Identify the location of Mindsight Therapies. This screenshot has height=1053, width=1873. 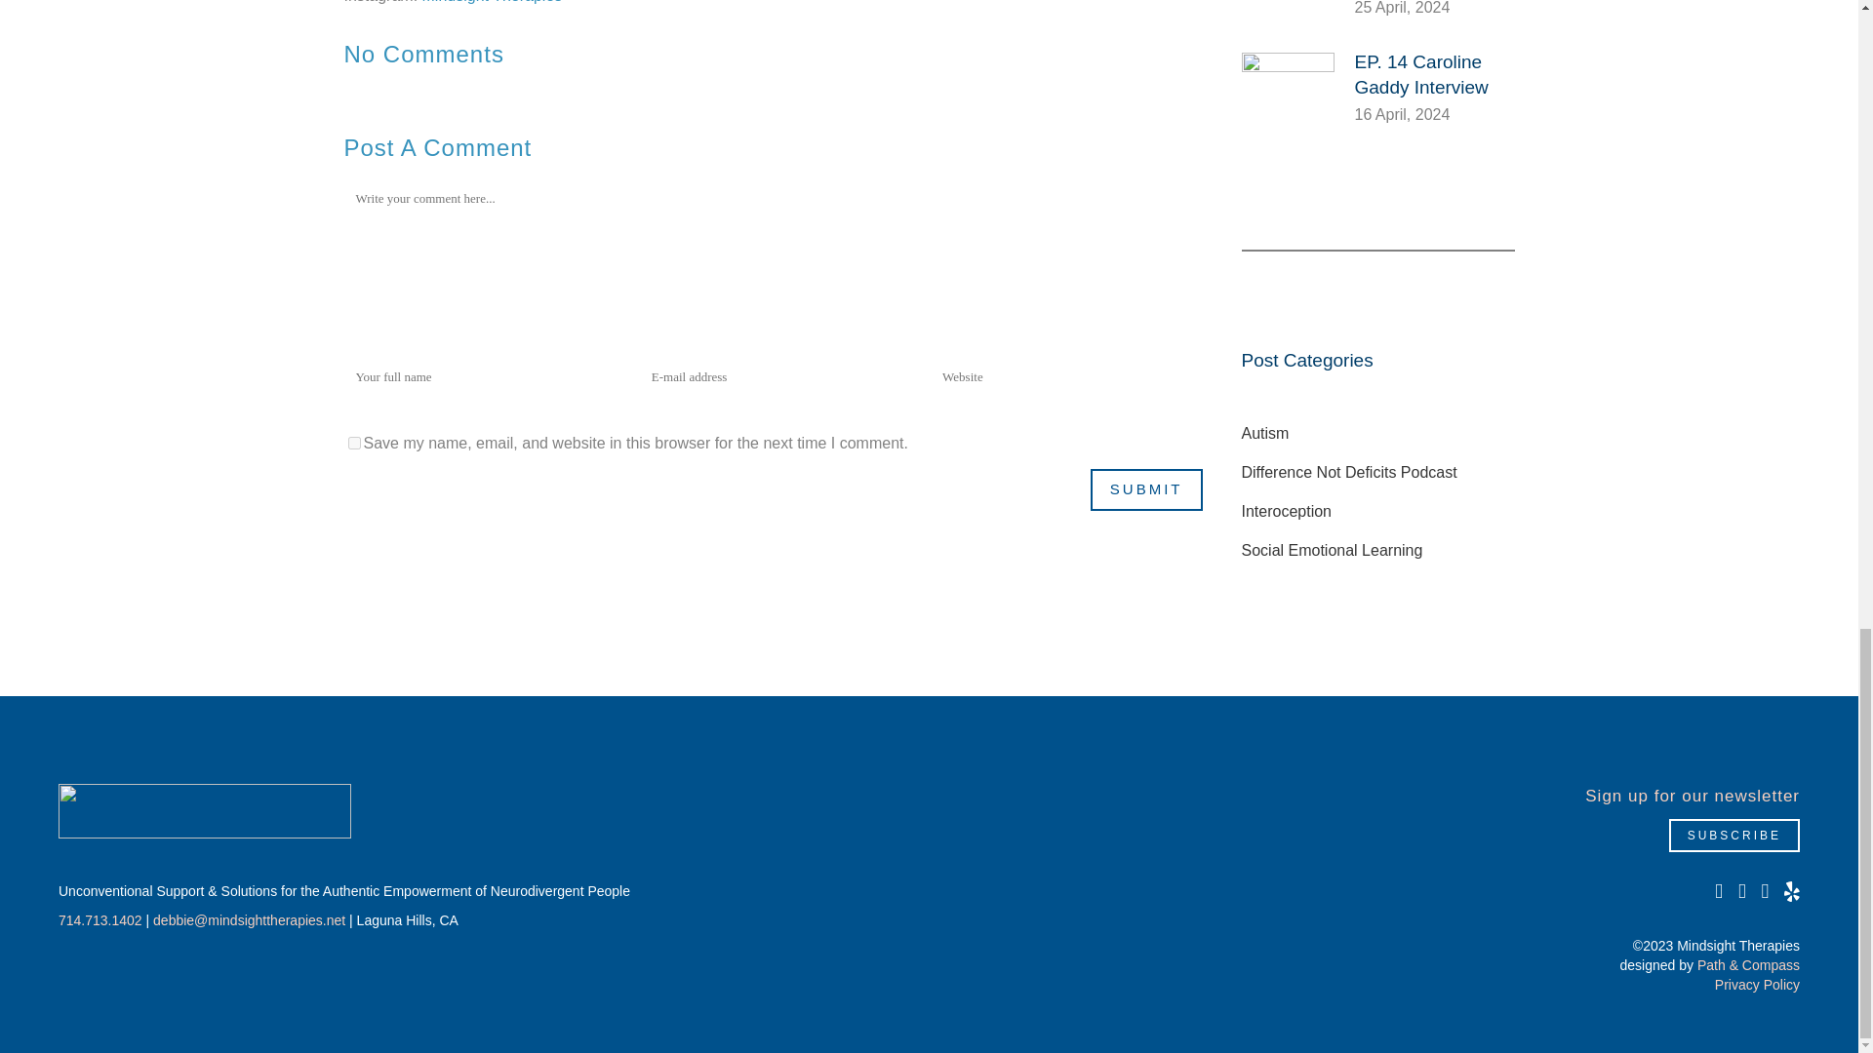
(493, 2).